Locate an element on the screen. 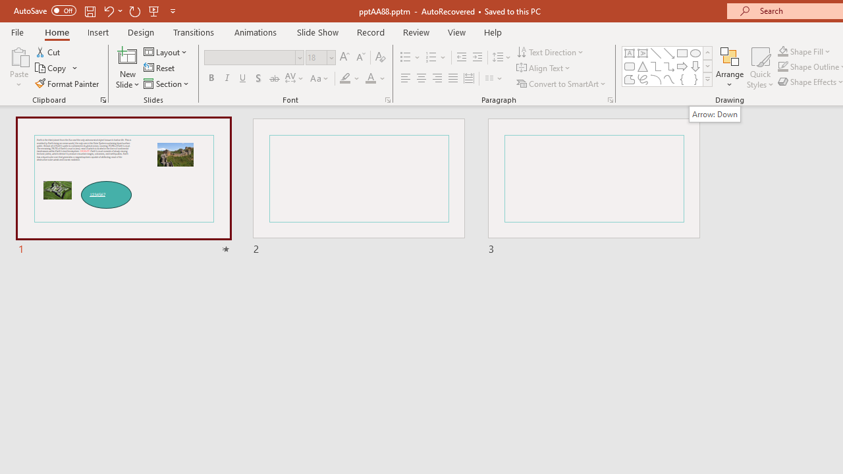  Change Case is located at coordinates (320, 79).